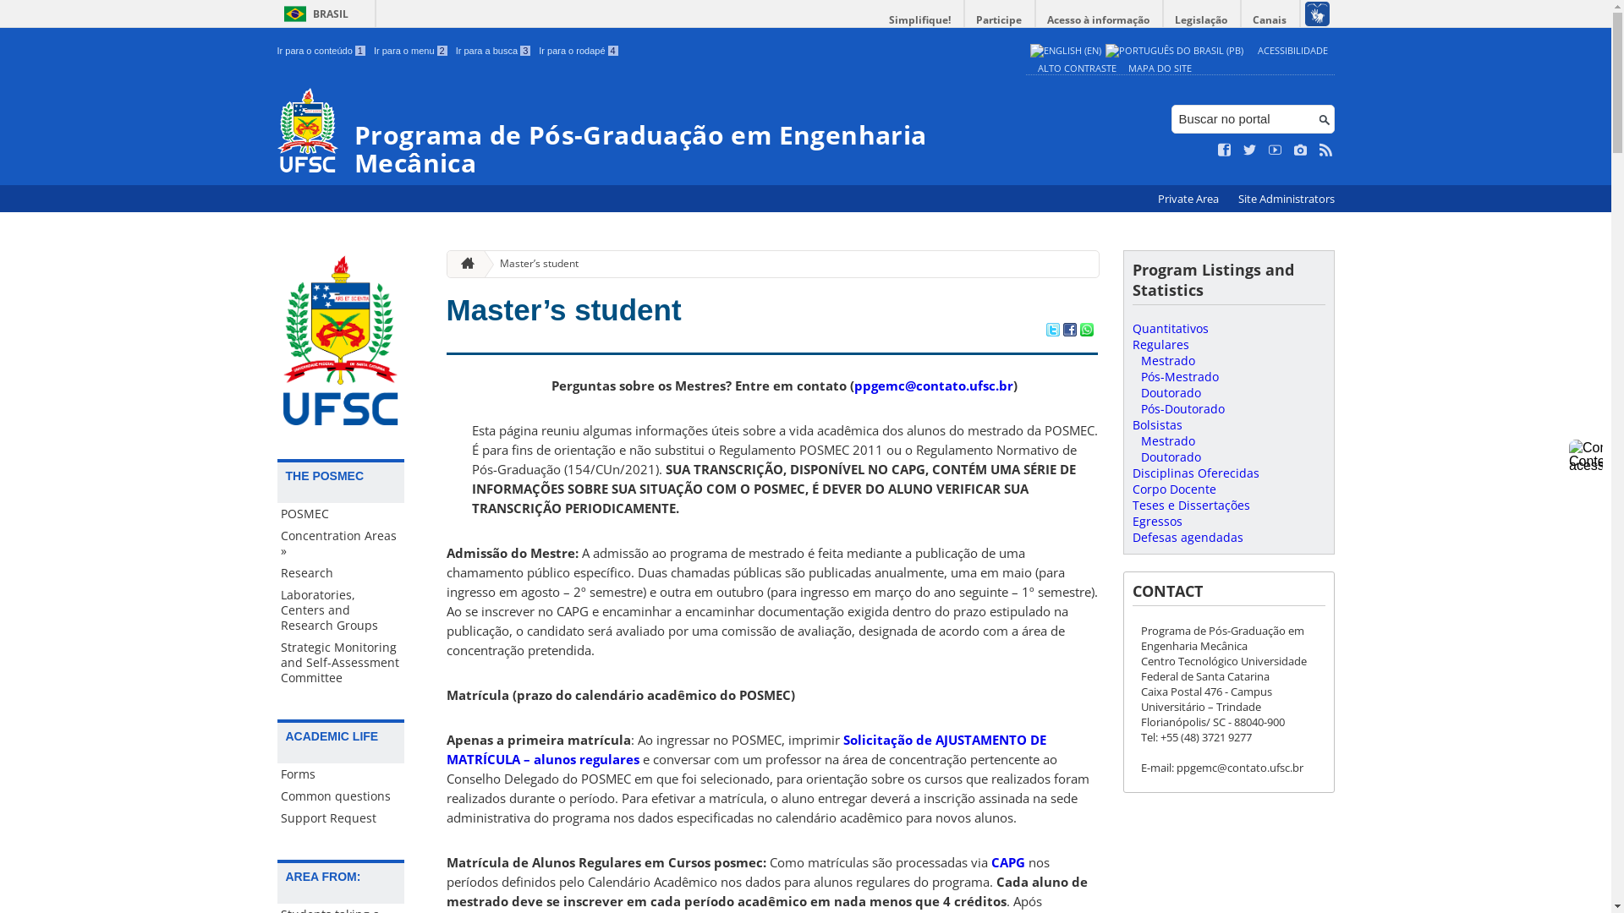  I want to click on ACESSIBILIDADE, so click(1292, 51).